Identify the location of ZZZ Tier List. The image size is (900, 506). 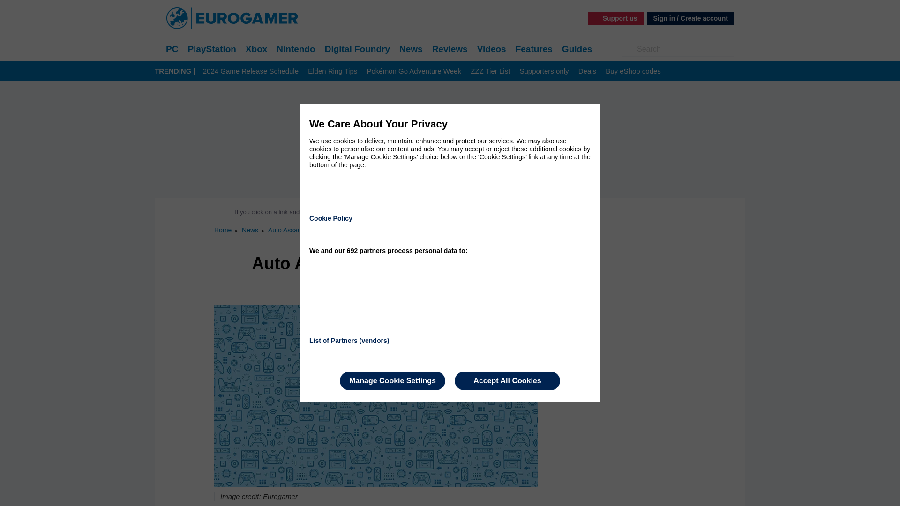
(490, 71).